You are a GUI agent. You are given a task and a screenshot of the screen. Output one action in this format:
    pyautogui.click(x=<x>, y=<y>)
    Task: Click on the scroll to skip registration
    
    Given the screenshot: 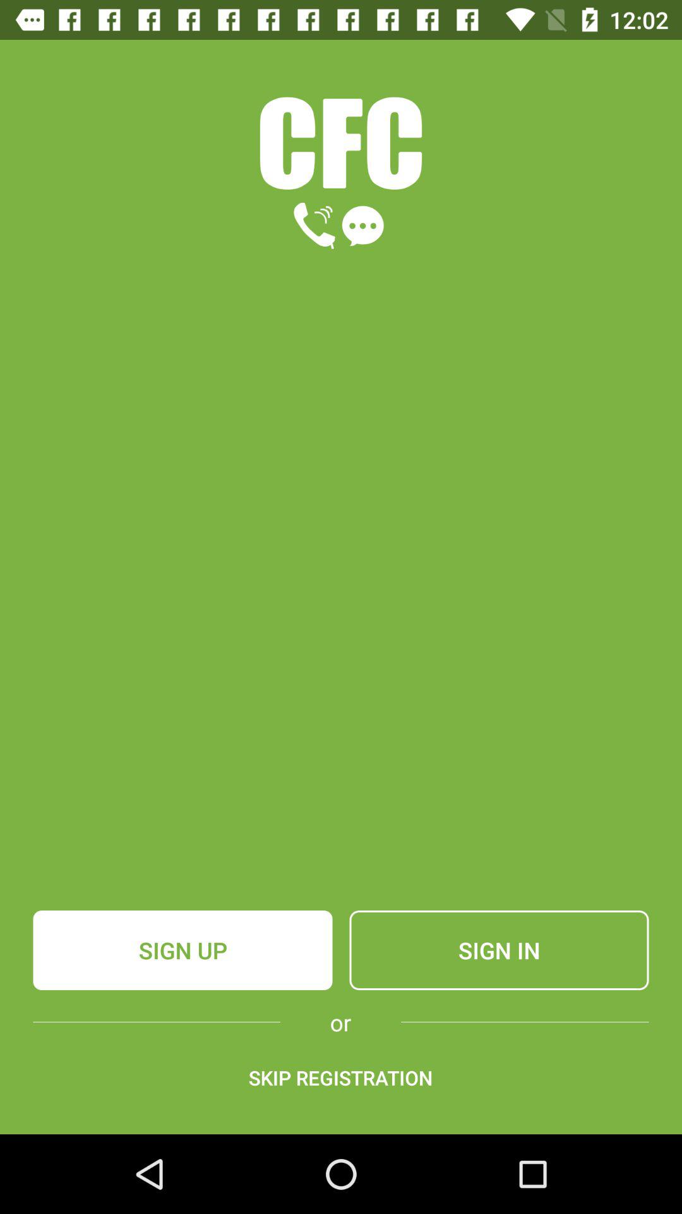 What is the action you would take?
    pyautogui.click(x=340, y=1077)
    